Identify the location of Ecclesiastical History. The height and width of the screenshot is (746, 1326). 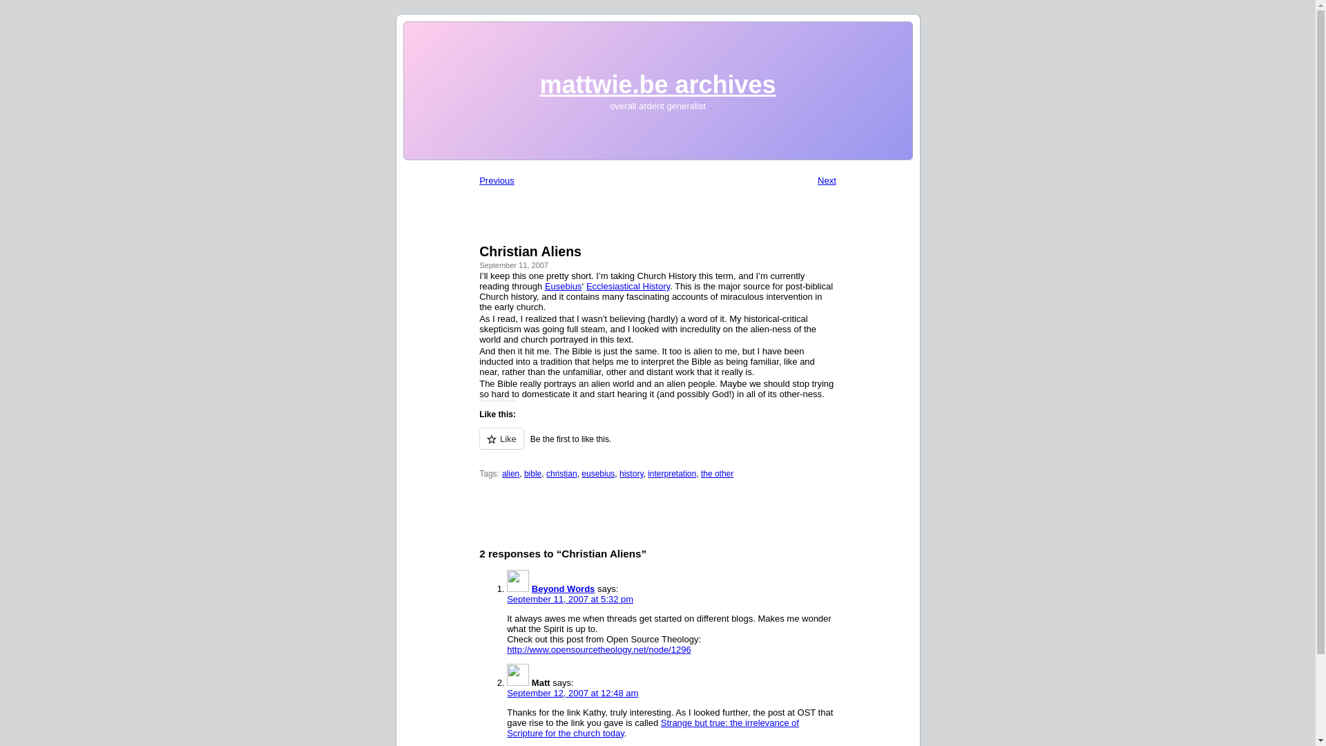
(627, 286).